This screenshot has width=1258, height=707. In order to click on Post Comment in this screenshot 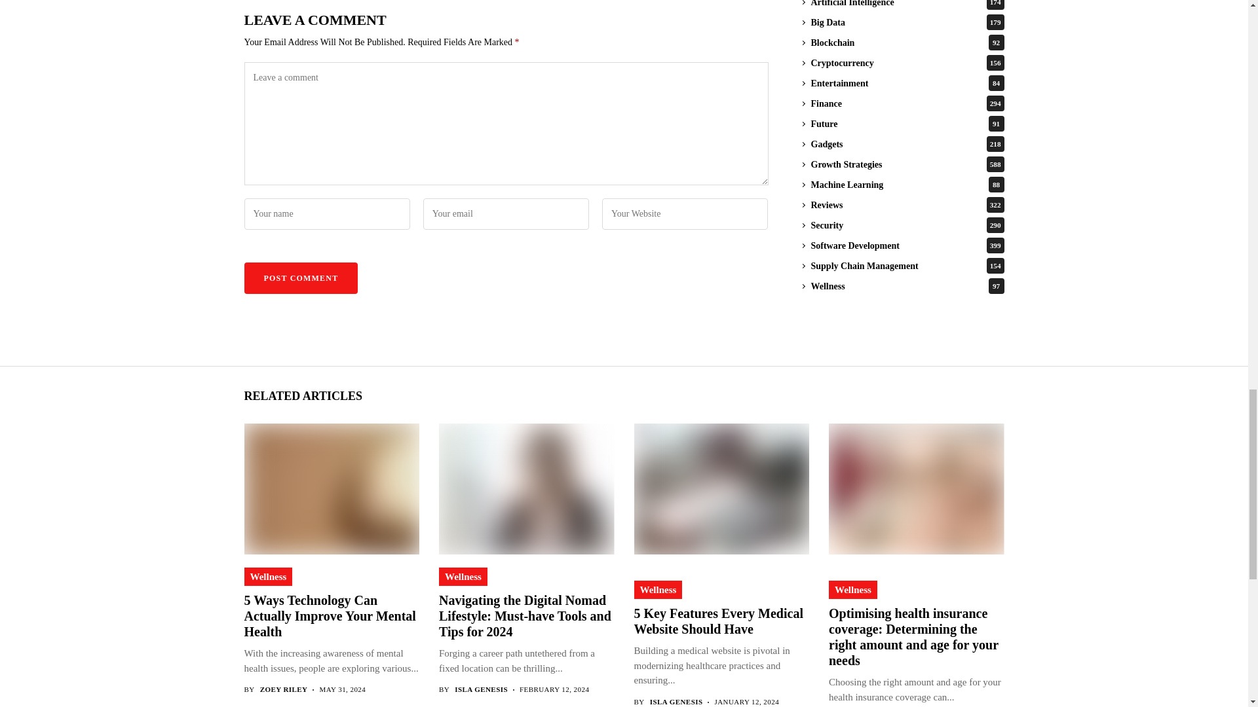, I will do `click(300, 278)`.